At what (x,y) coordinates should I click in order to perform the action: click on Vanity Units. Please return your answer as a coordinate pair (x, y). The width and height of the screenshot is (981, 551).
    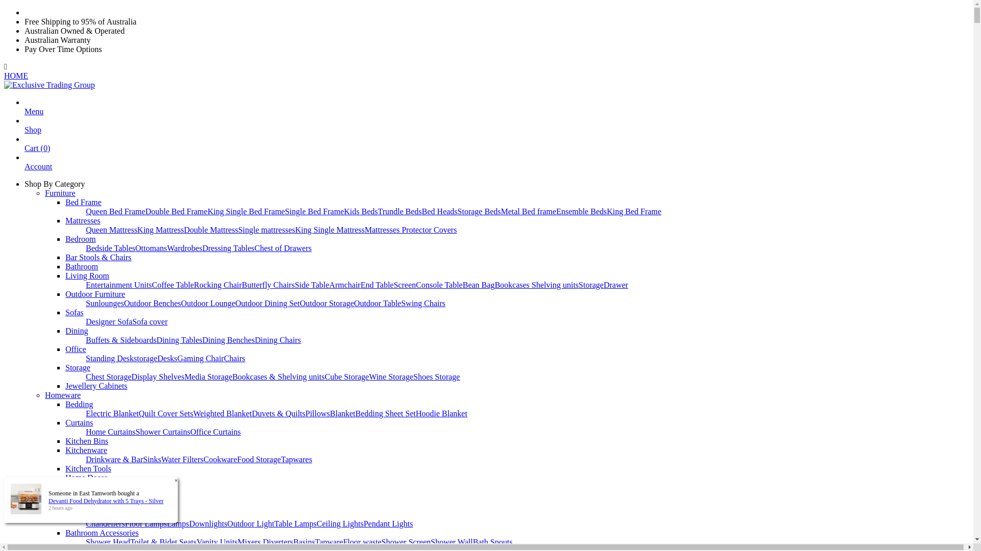
    Looking at the image, I should click on (217, 542).